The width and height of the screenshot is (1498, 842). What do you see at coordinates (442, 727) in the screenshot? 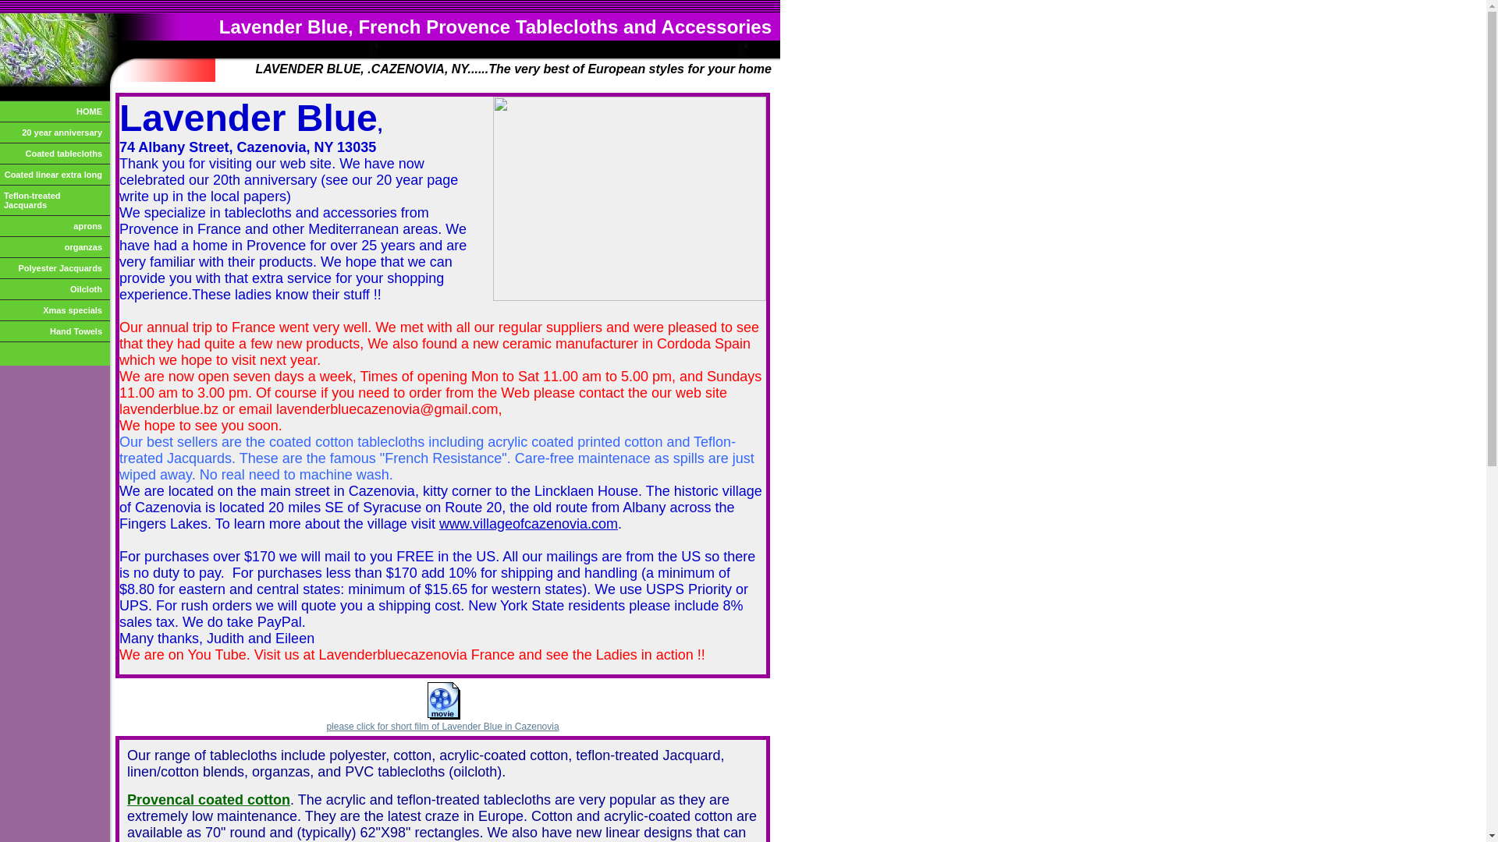
I see `please click for short film of Lavender Blue in Cazenovia` at bounding box center [442, 727].